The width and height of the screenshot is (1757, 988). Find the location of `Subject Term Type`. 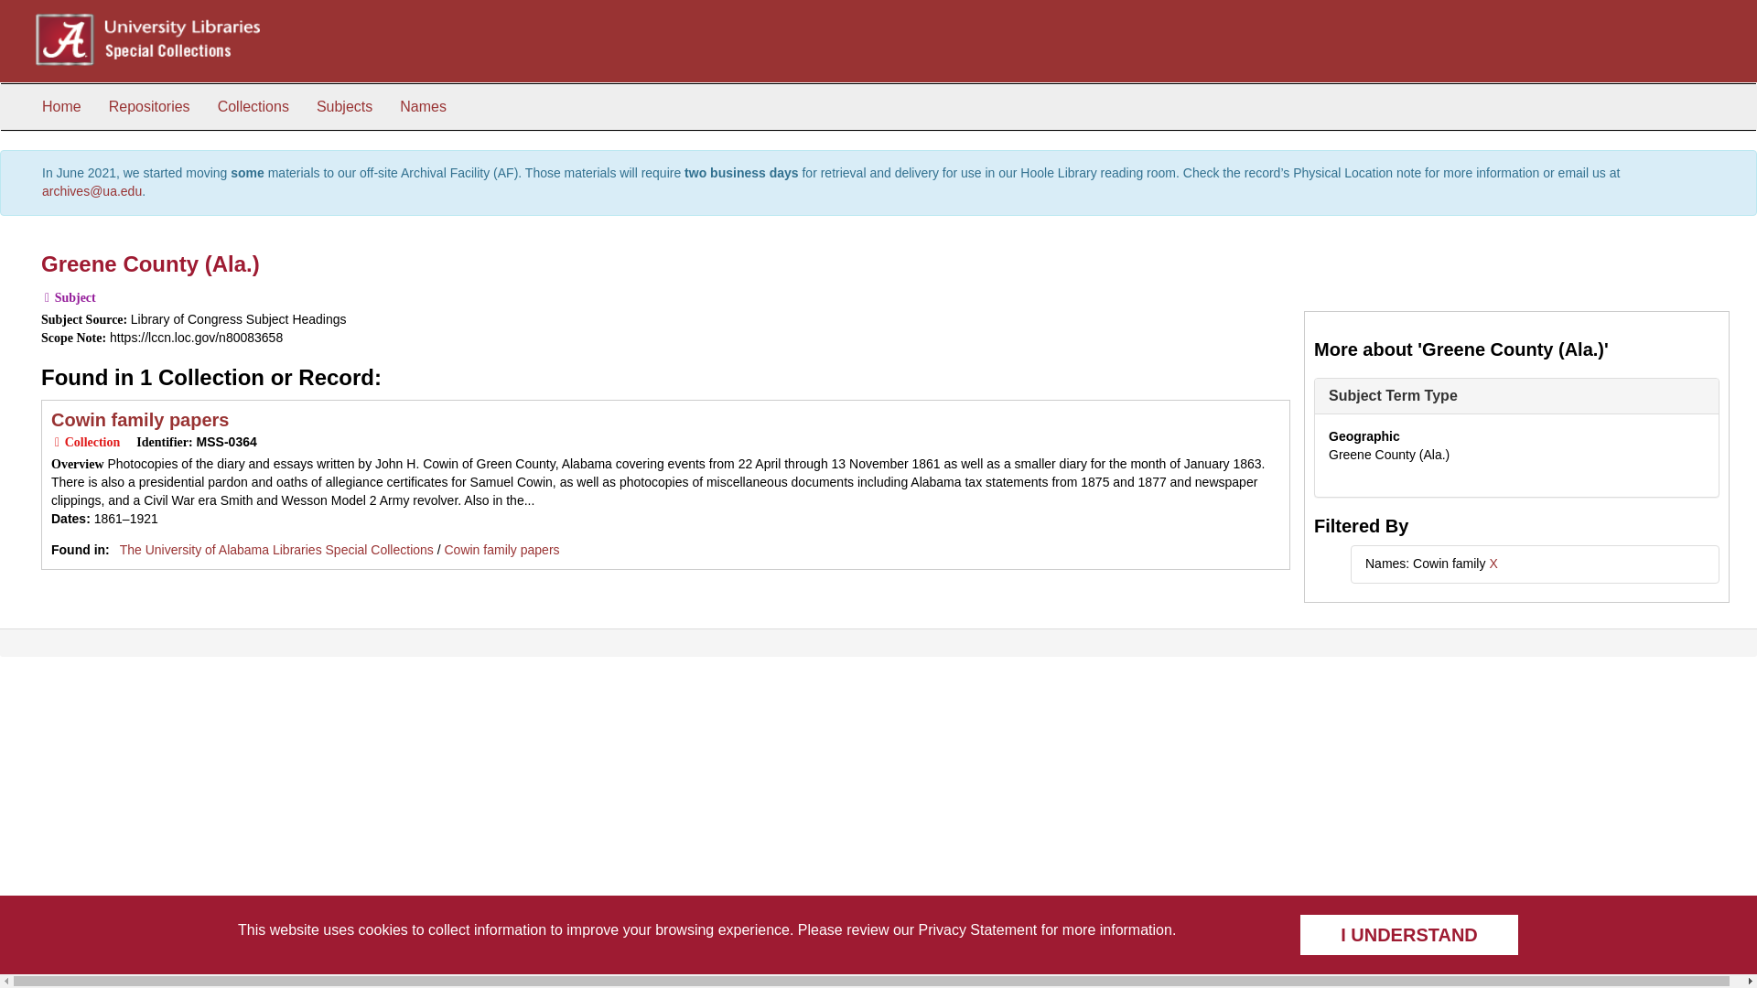

Subject Term Type is located at coordinates (1393, 395).